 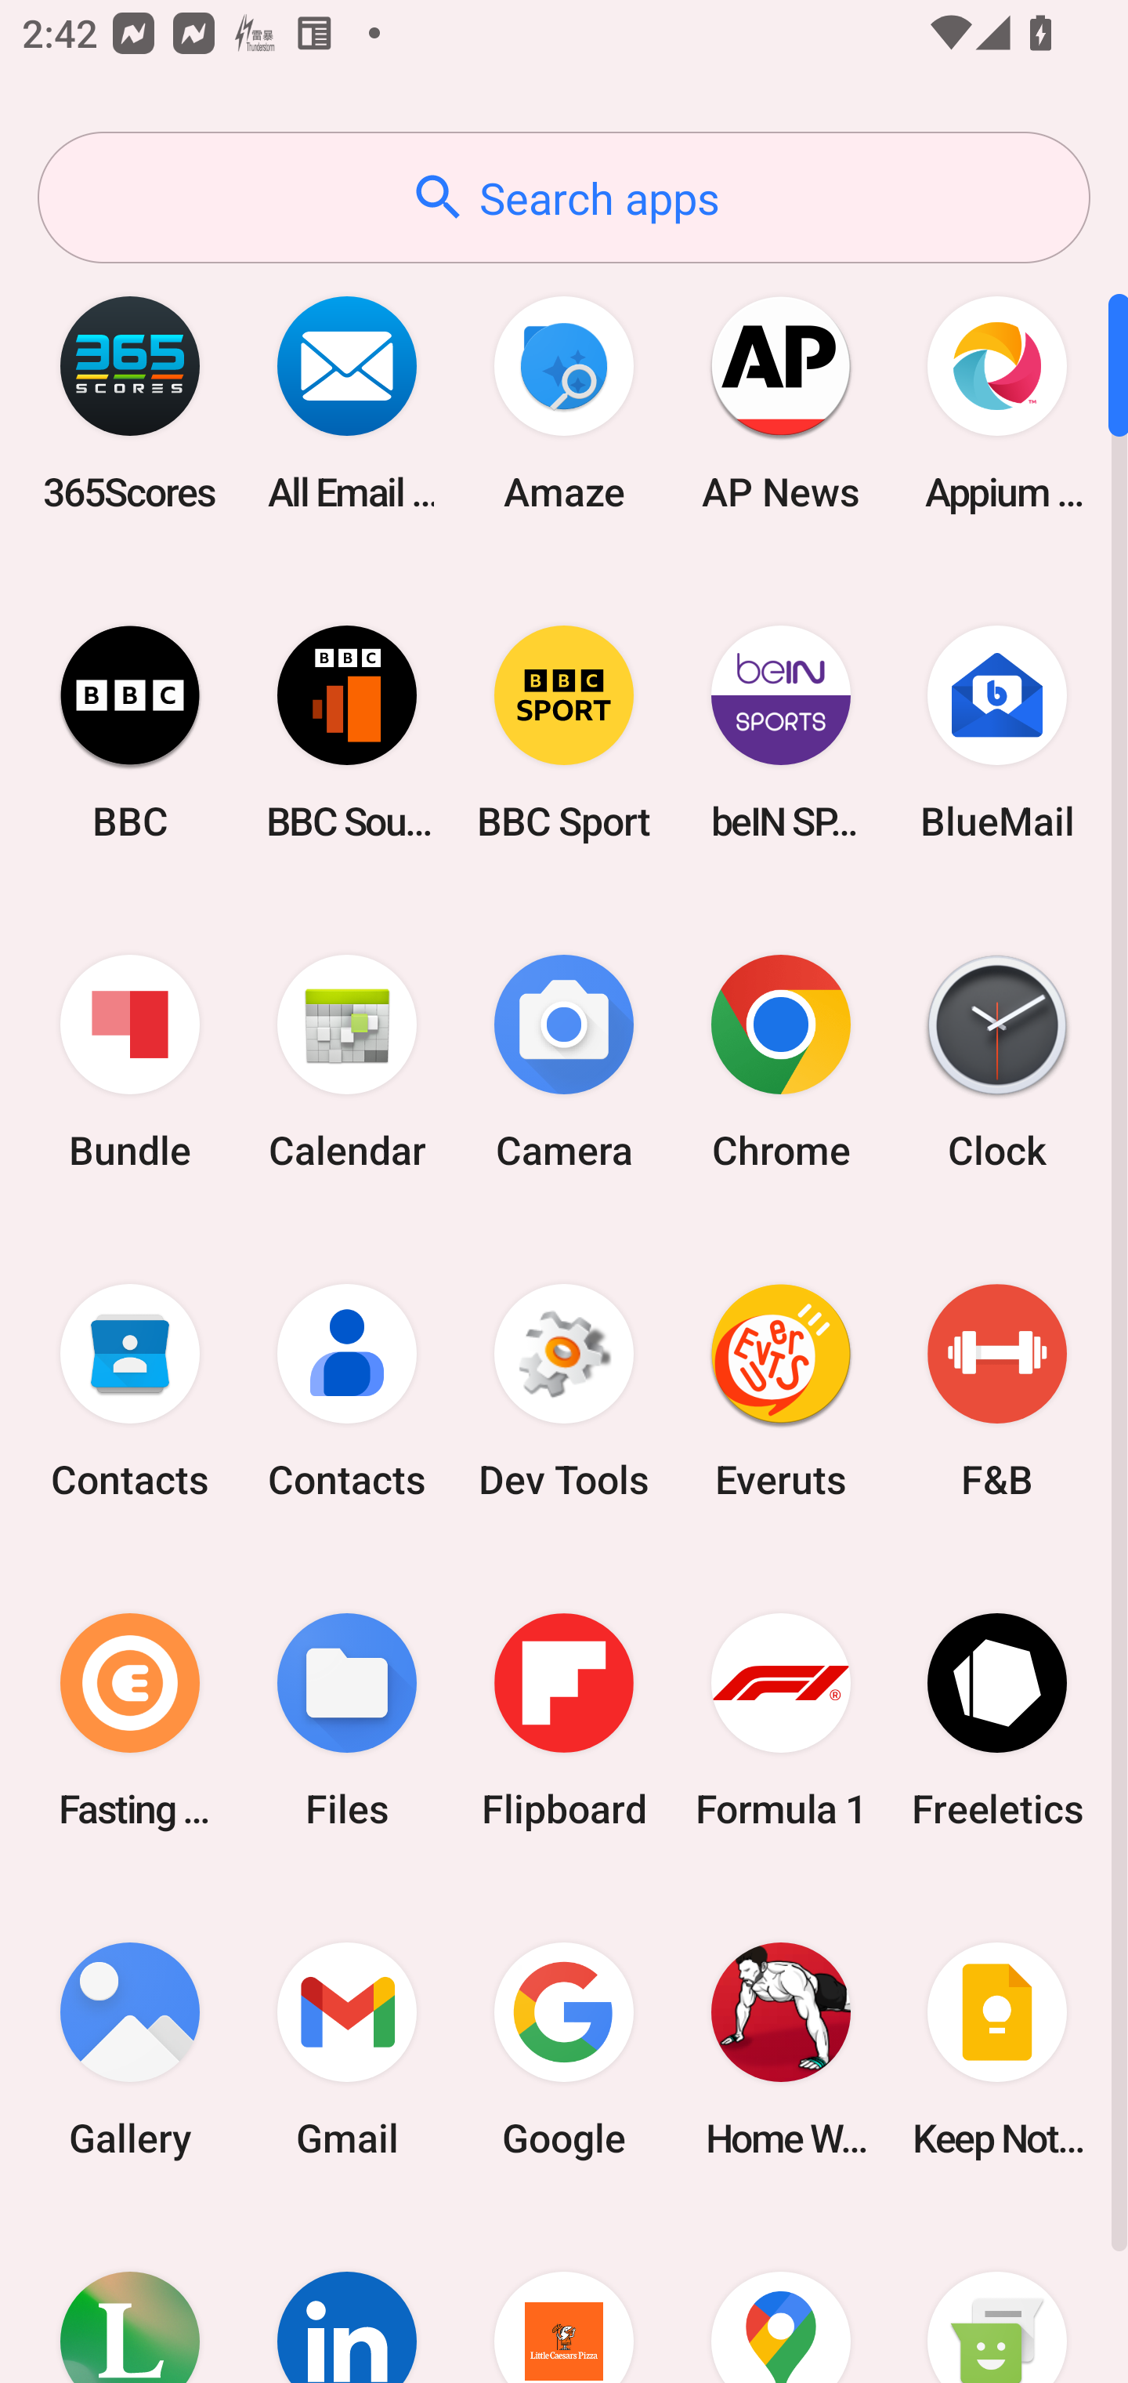 I want to click on BBC Sounds, so click(x=347, y=732).